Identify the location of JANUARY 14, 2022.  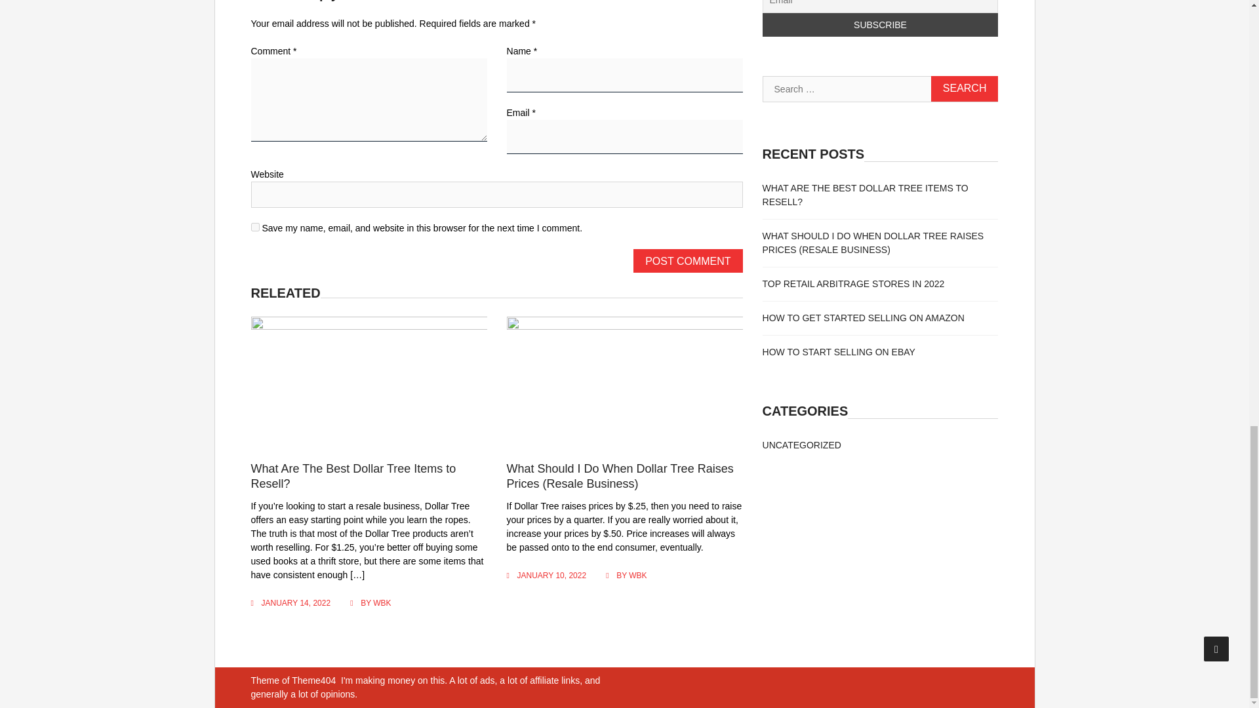
(295, 602).